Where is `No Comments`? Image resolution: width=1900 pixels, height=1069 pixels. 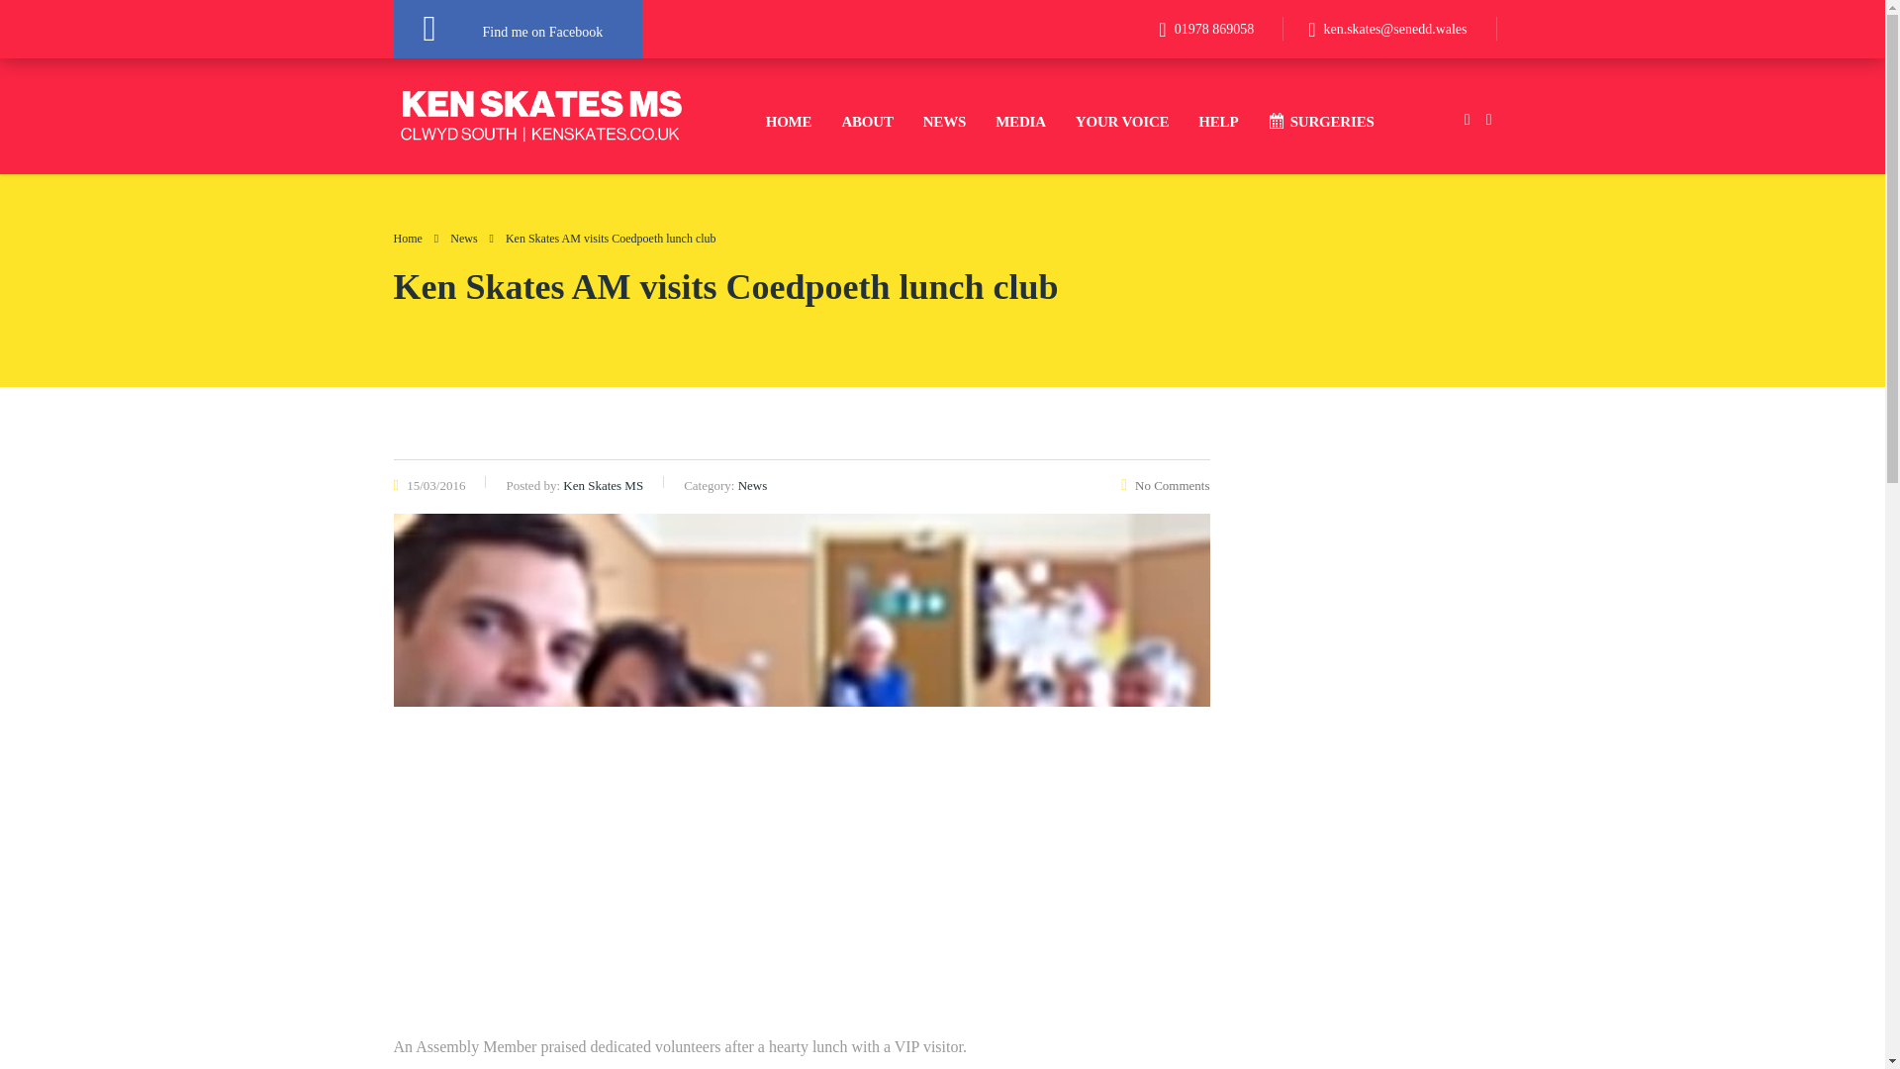 No Comments is located at coordinates (1164, 485).